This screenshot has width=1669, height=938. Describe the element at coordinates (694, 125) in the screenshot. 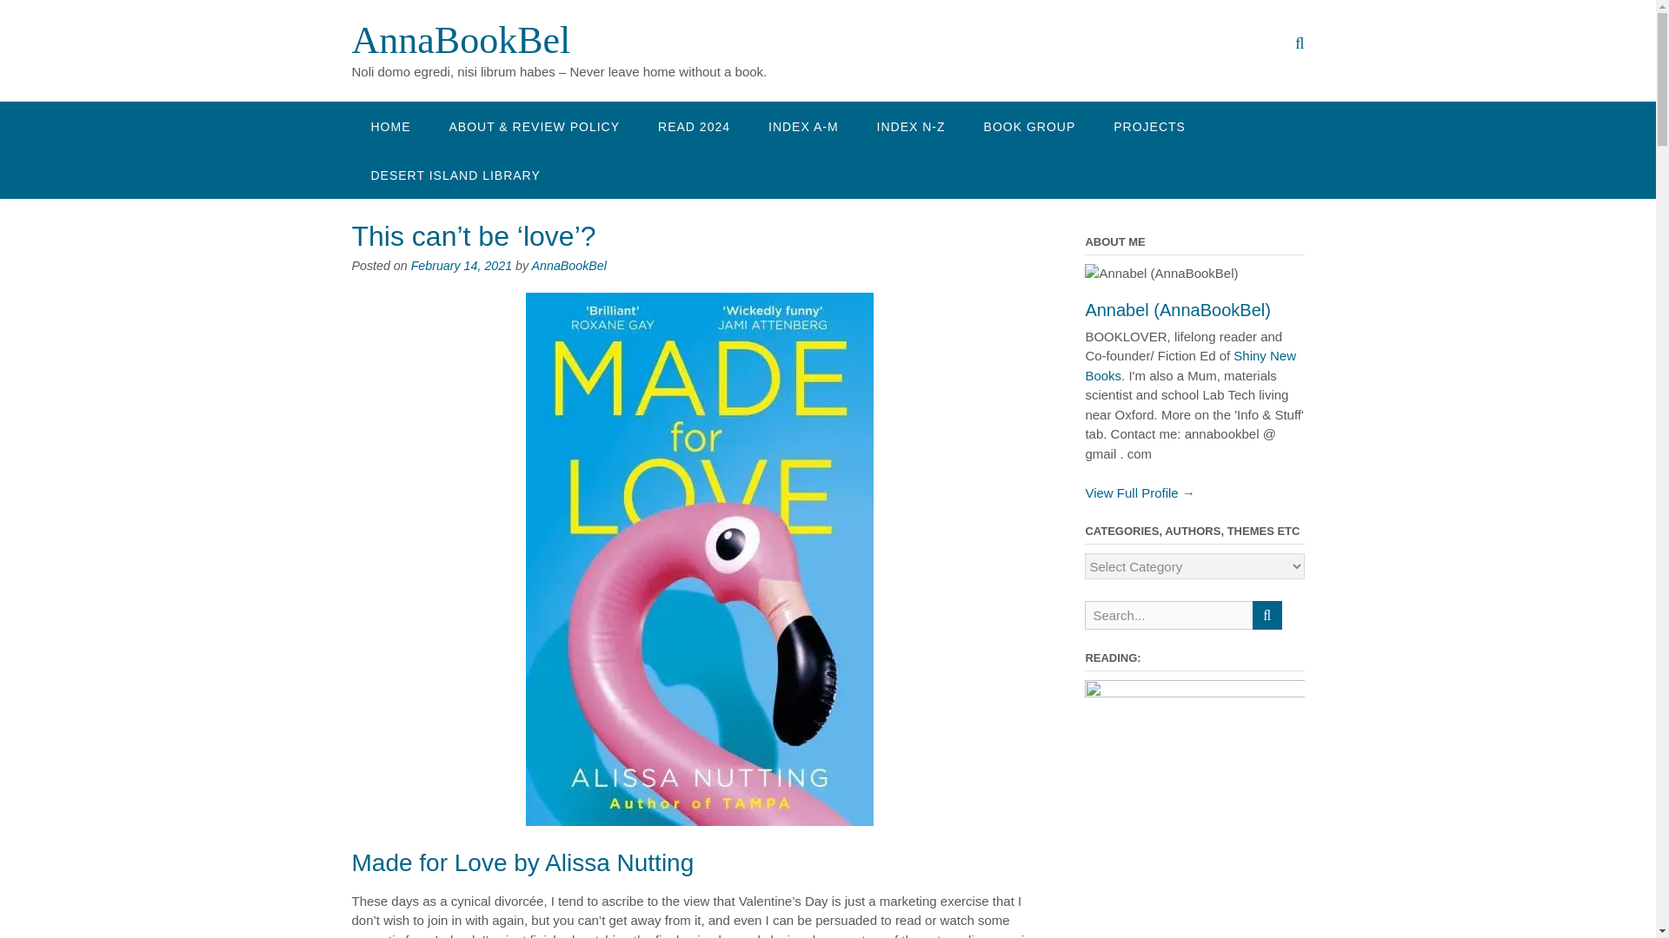

I see `READ 2024` at that location.